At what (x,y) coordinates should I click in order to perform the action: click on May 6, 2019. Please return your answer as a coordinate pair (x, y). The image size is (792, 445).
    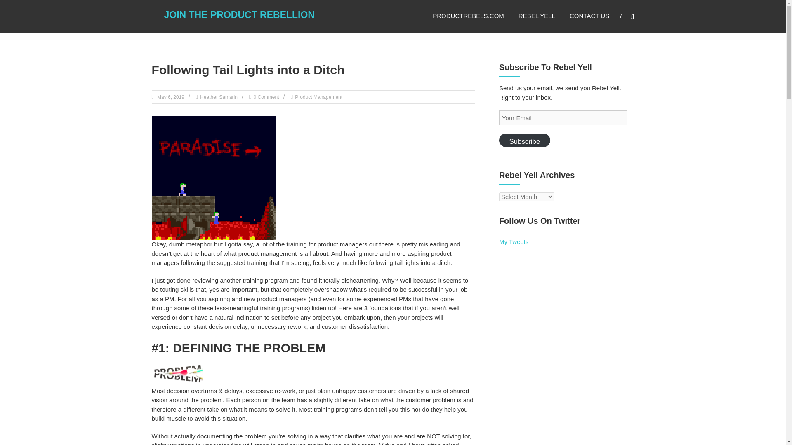
    Looking at the image, I should click on (170, 97).